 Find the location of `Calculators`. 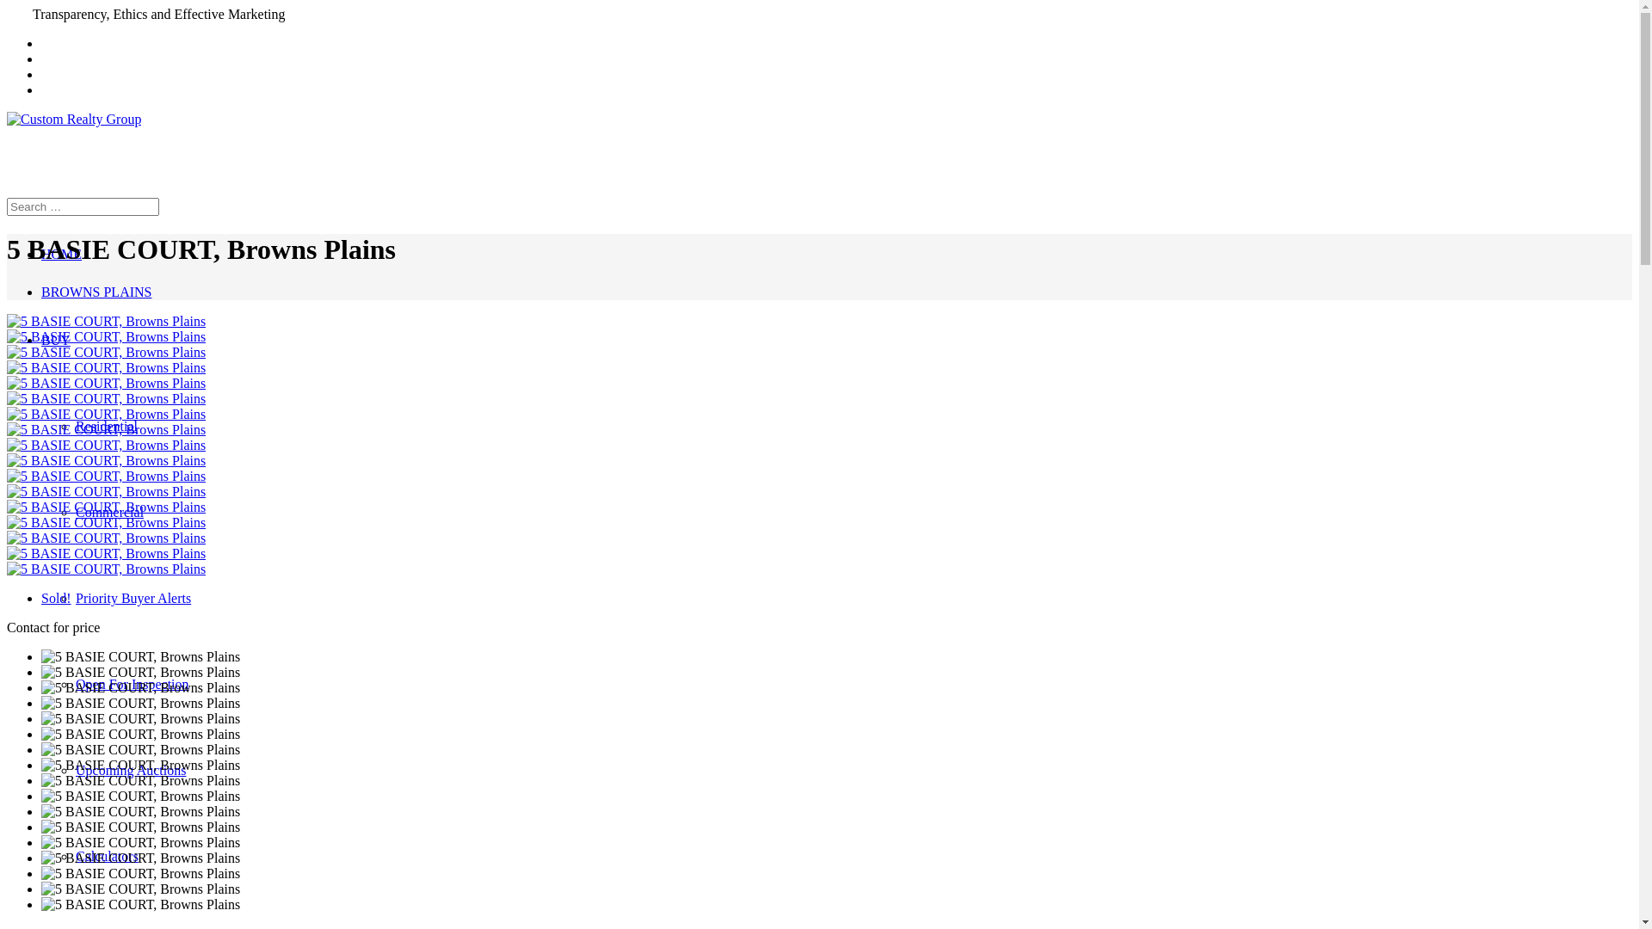

Calculators is located at coordinates (107, 857).